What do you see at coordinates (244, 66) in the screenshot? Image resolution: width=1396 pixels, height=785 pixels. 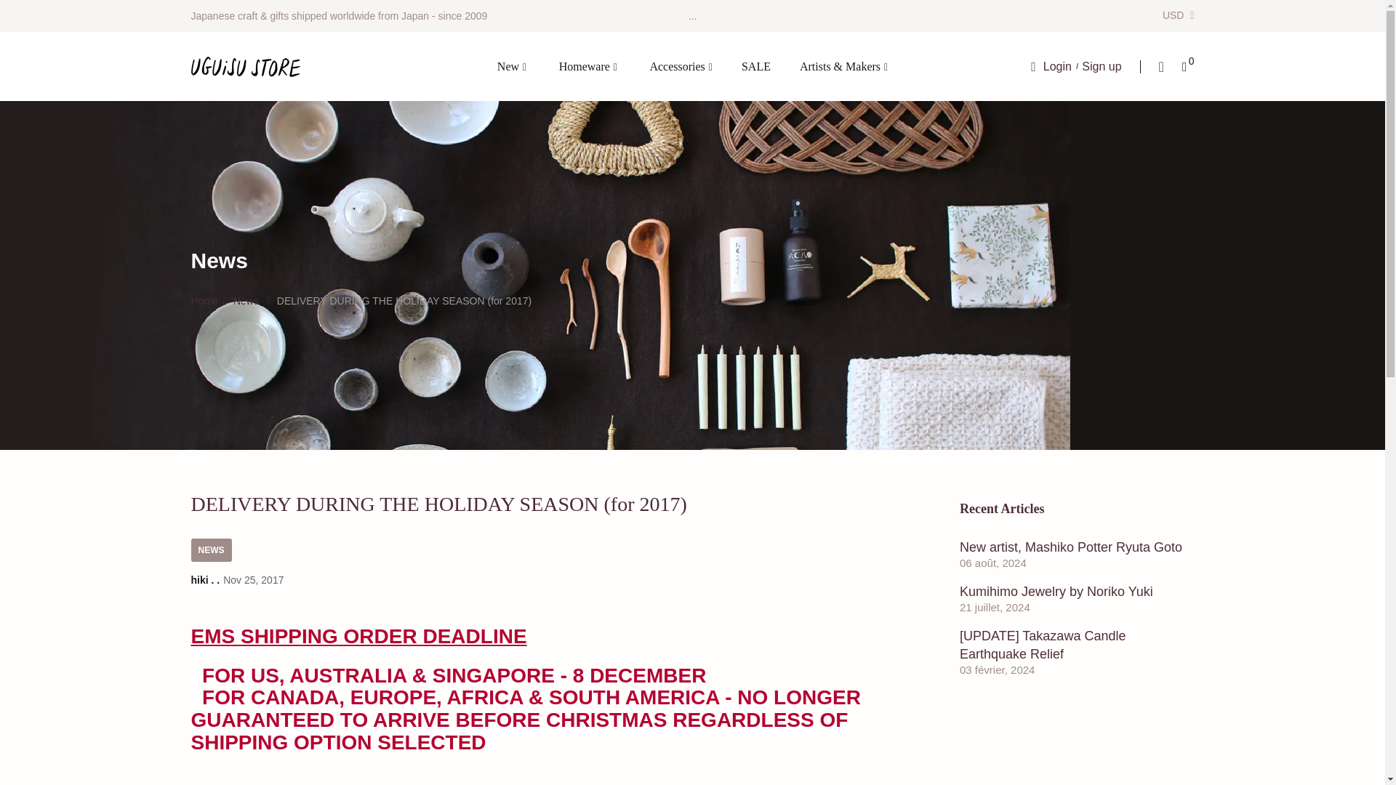 I see `UGUiSU STORE` at bounding box center [244, 66].